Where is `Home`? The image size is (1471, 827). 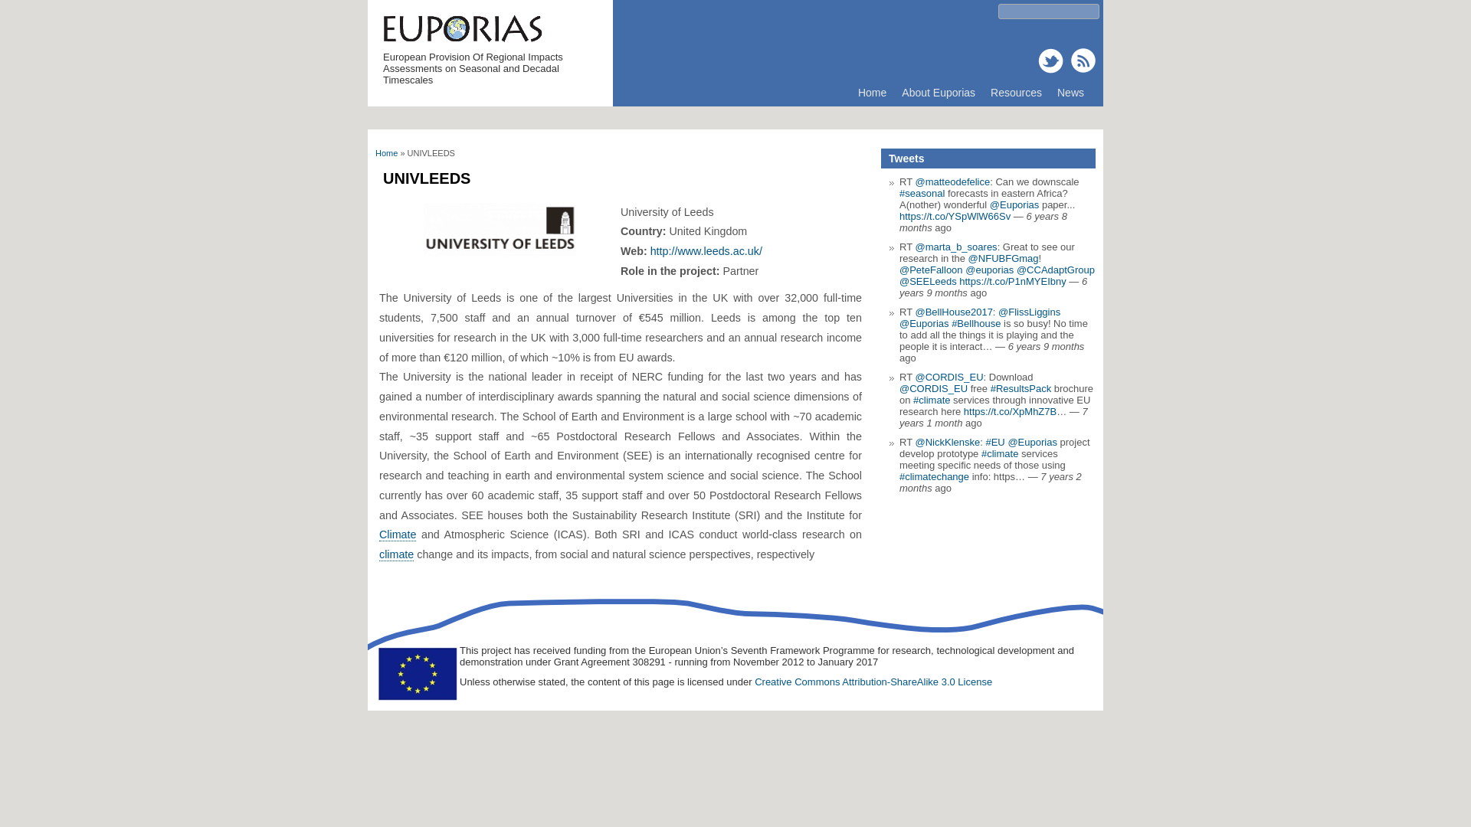
Home is located at coordinates (386, 153).